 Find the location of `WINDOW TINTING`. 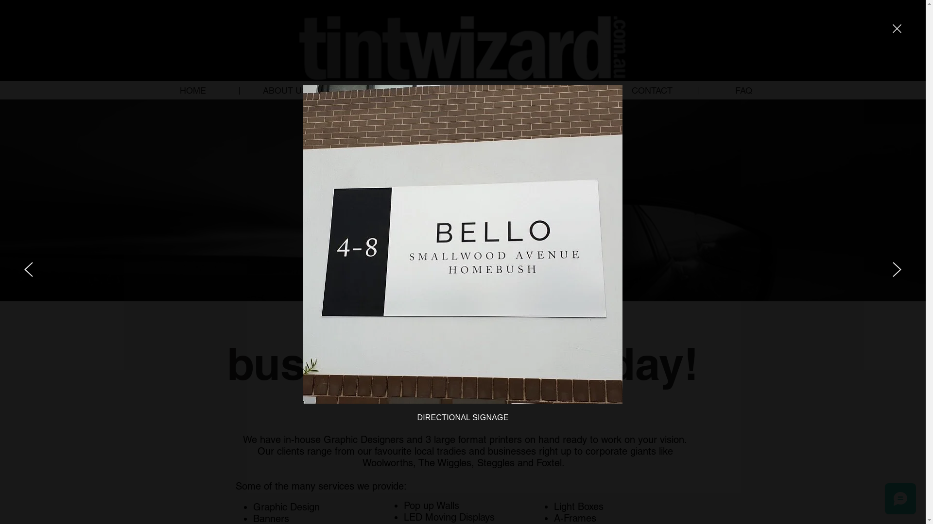

WINDOW TINTING is located at coordinates (376, 90).